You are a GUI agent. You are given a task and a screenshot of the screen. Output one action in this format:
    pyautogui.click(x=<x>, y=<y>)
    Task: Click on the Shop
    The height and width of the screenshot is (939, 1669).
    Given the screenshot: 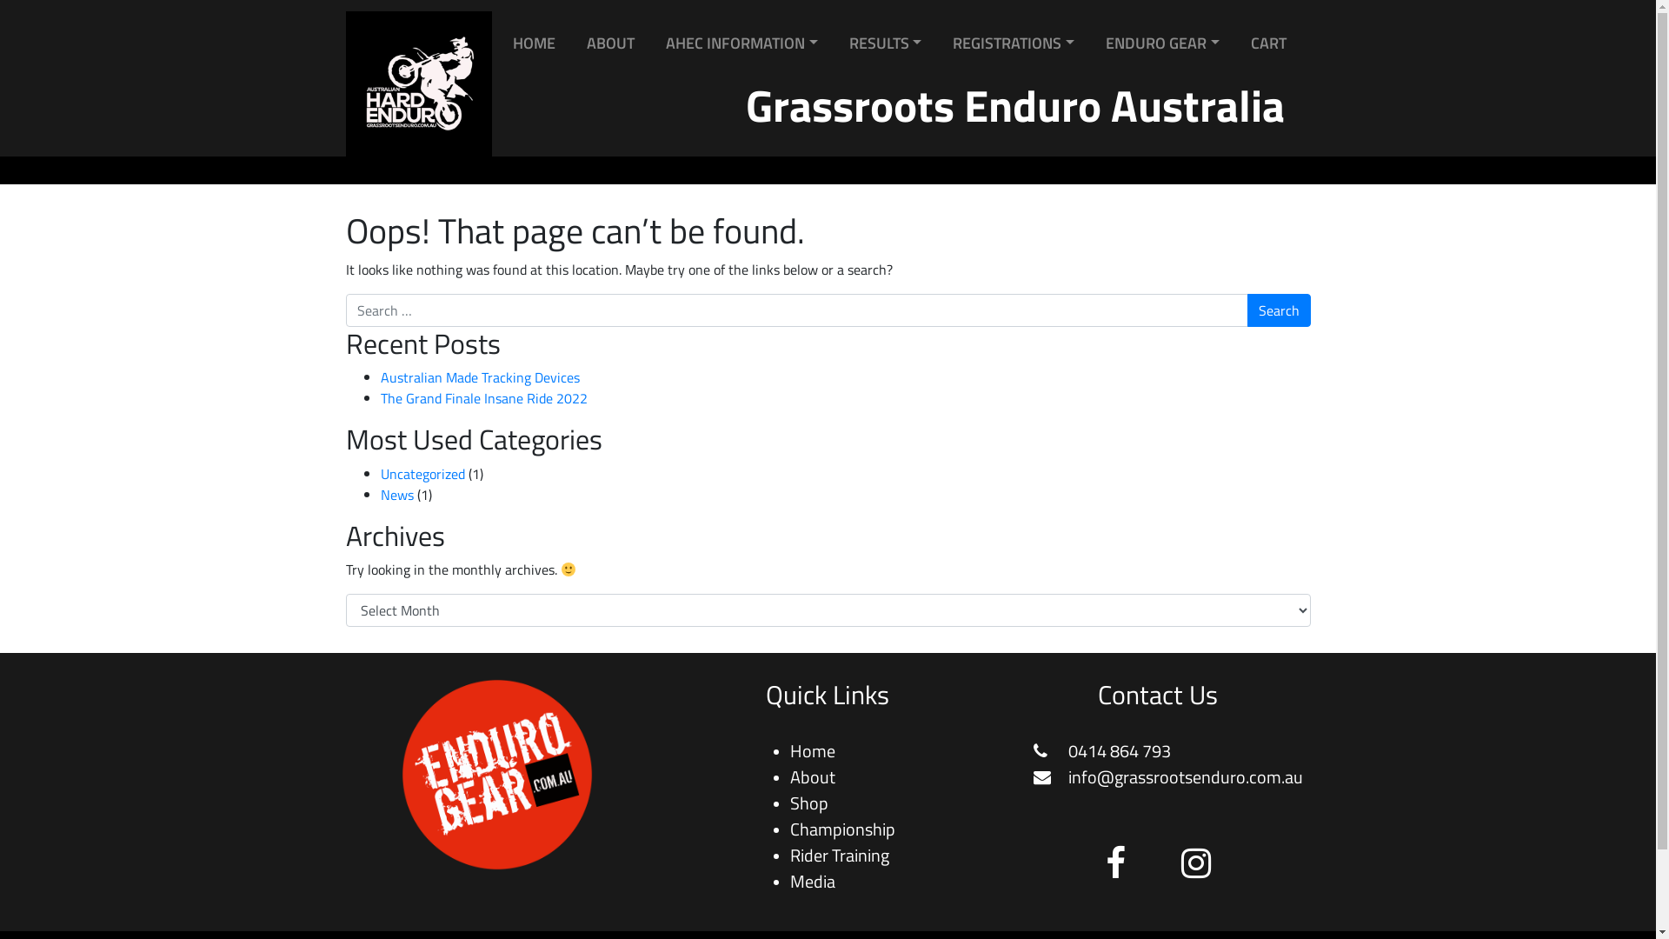 What is the action you would take?
    pyautogui.click(x=809, y=803)
    